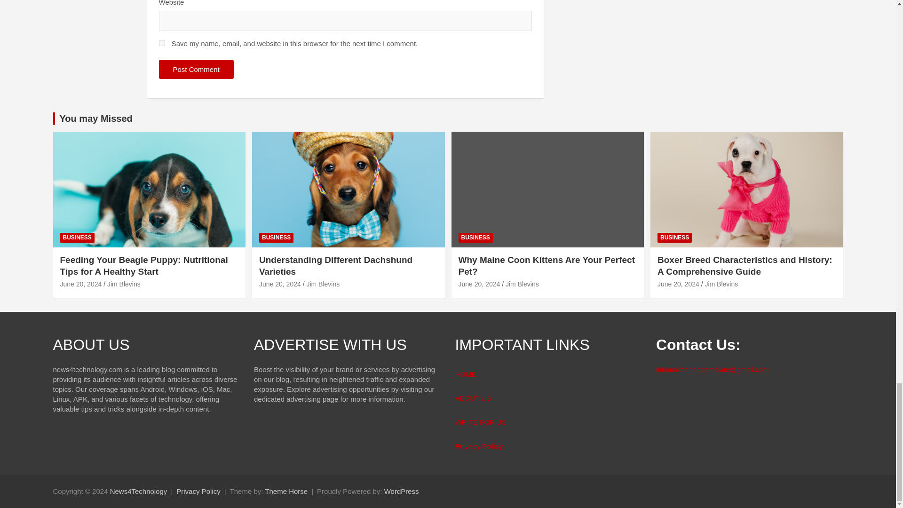 The image size is (903, 508). What do you see at coordinates (196, 70) in the screenshot?
I see `Post Comment` at bounding box center [196, 70].